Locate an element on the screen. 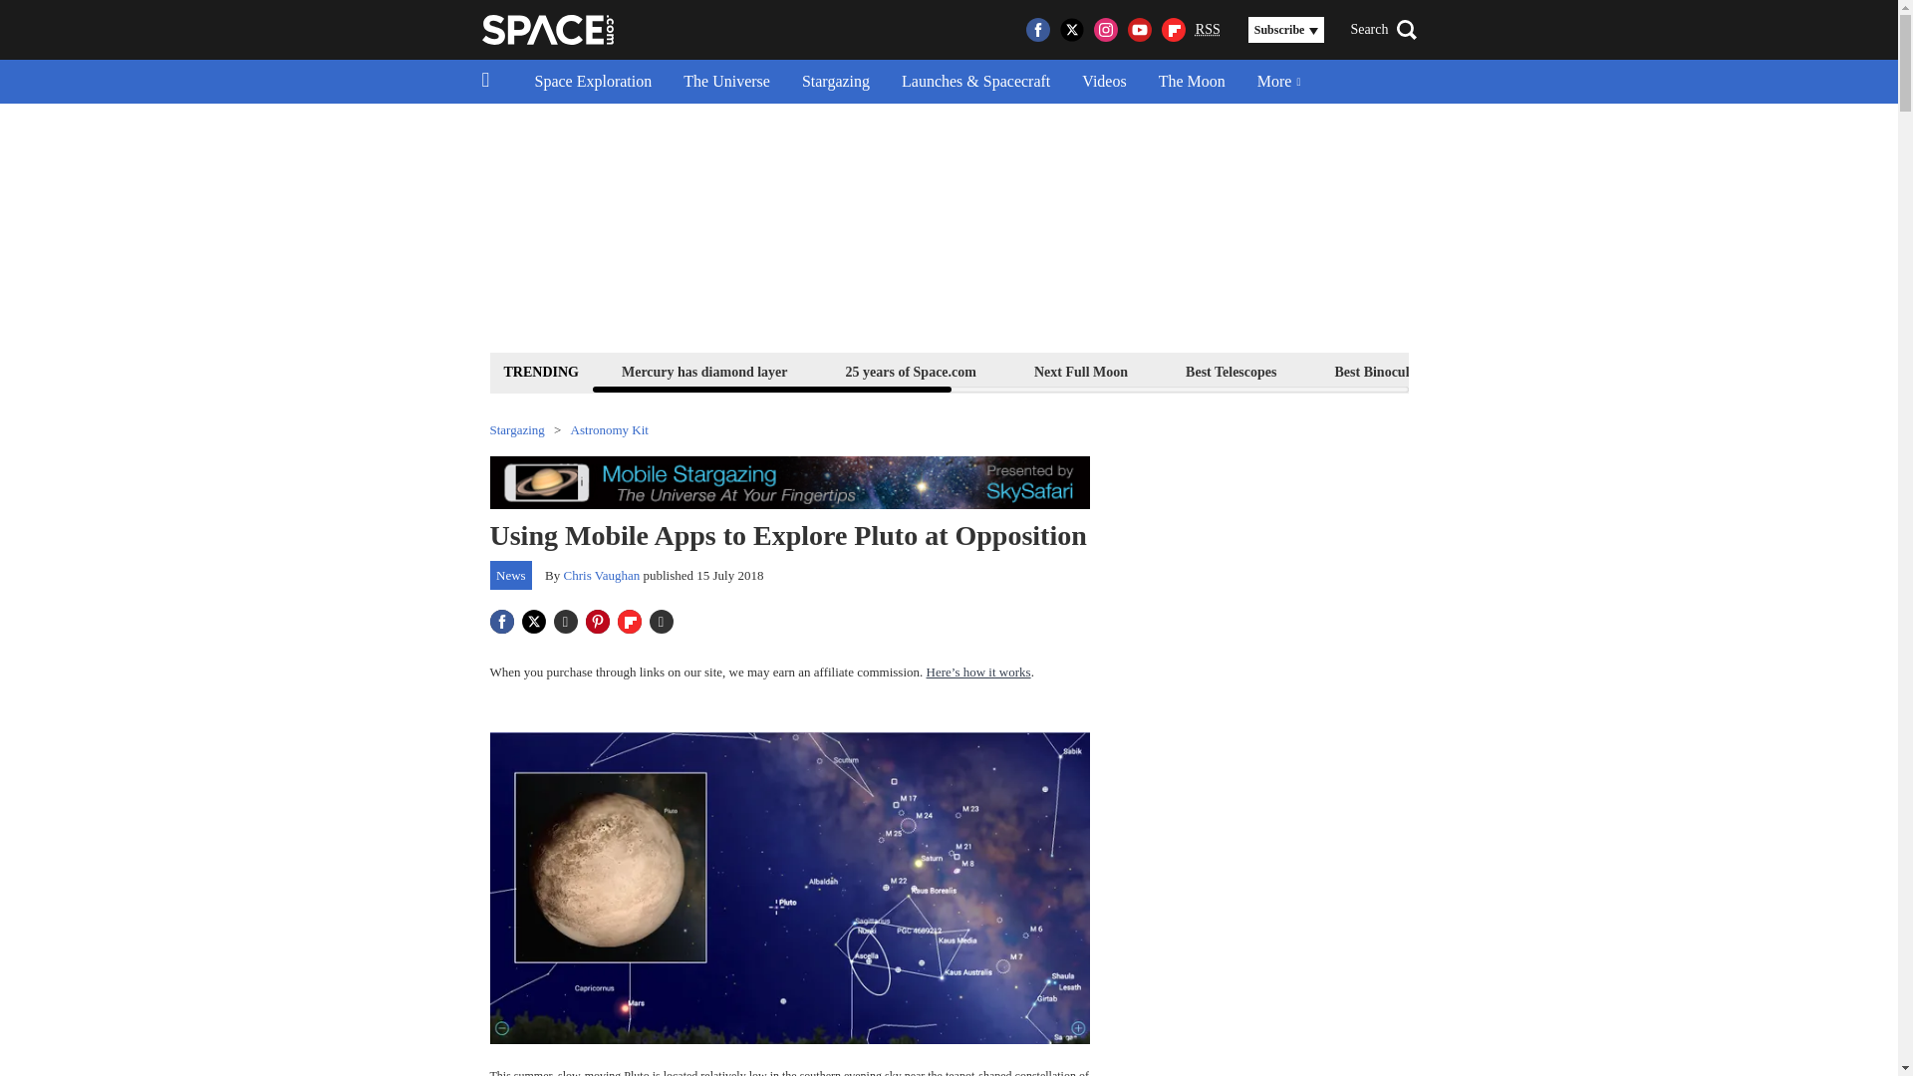 Image resolution: width=1913 pixels, height=1076 pixels. The Universe is located at coordinates (727, 82).